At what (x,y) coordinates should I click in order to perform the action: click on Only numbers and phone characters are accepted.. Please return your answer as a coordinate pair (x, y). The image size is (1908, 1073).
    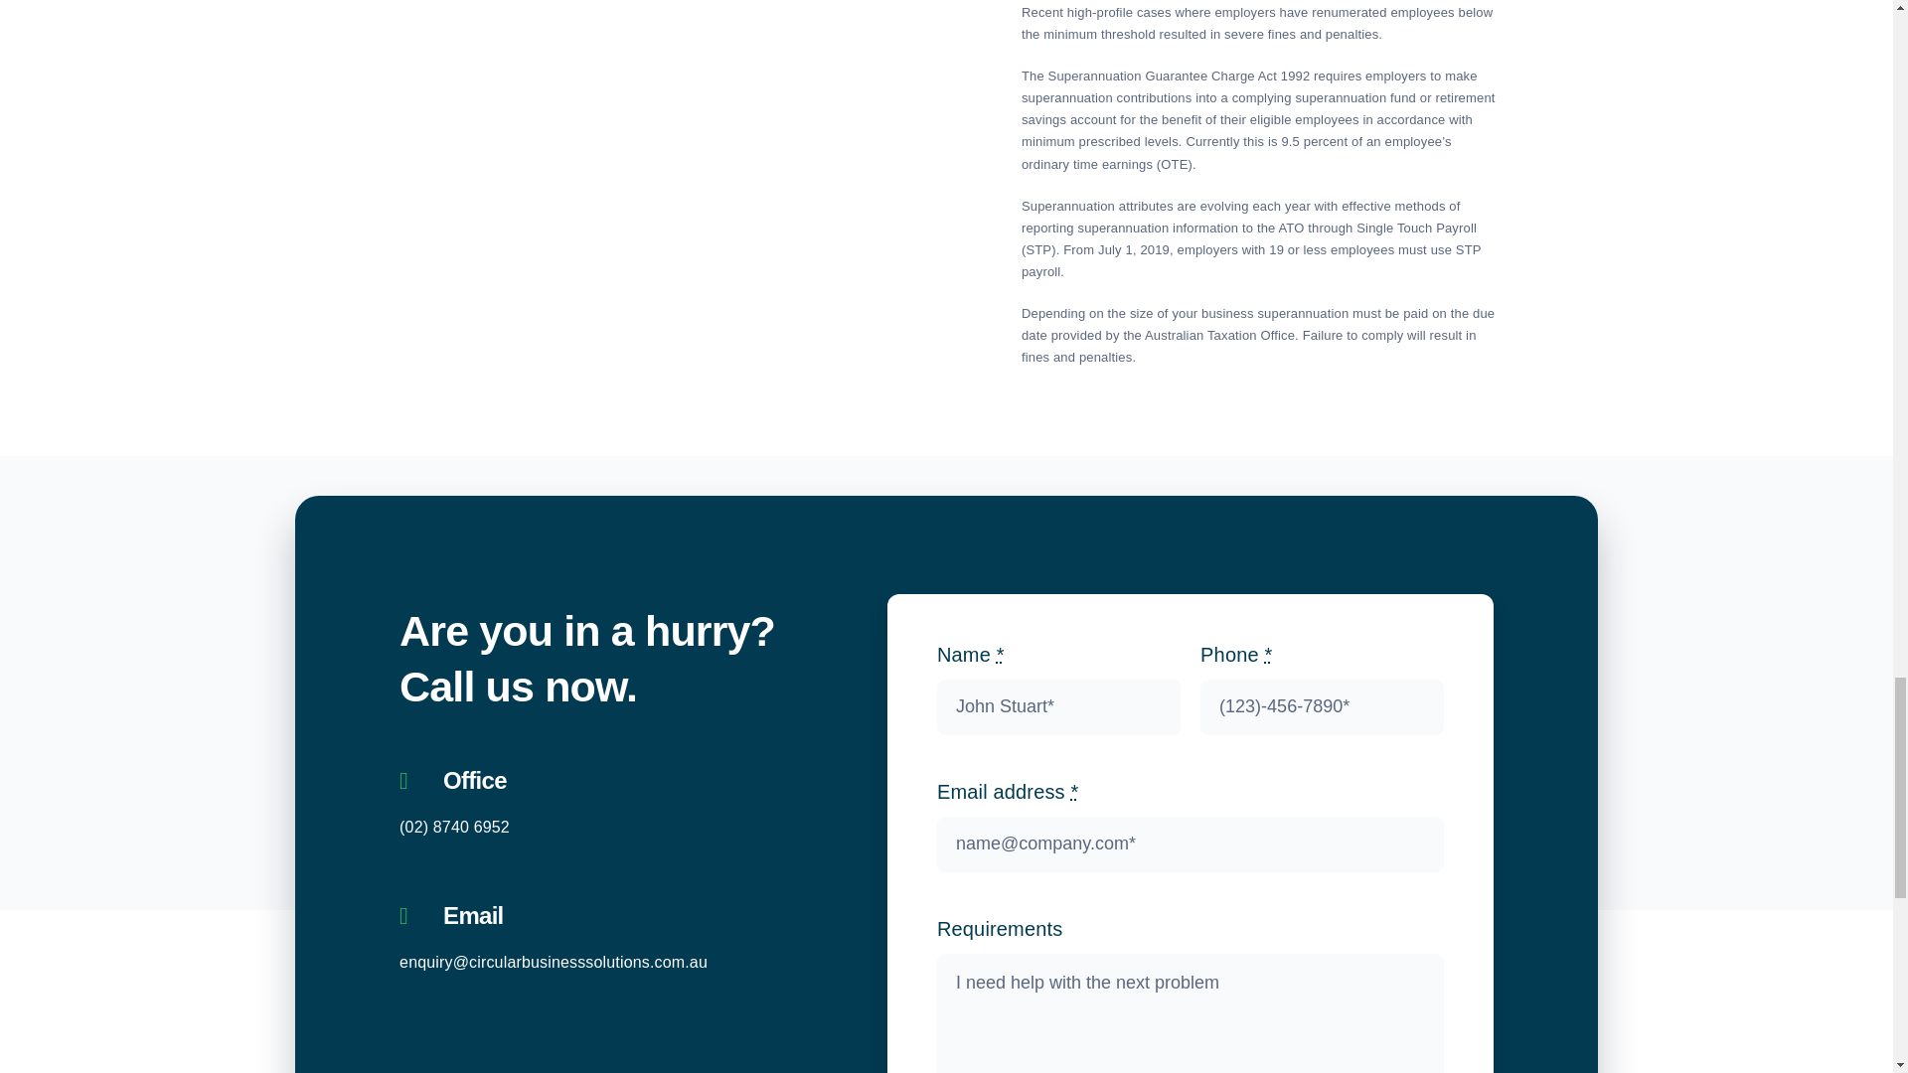
    Looking at the image, I should click on (1322, 706).